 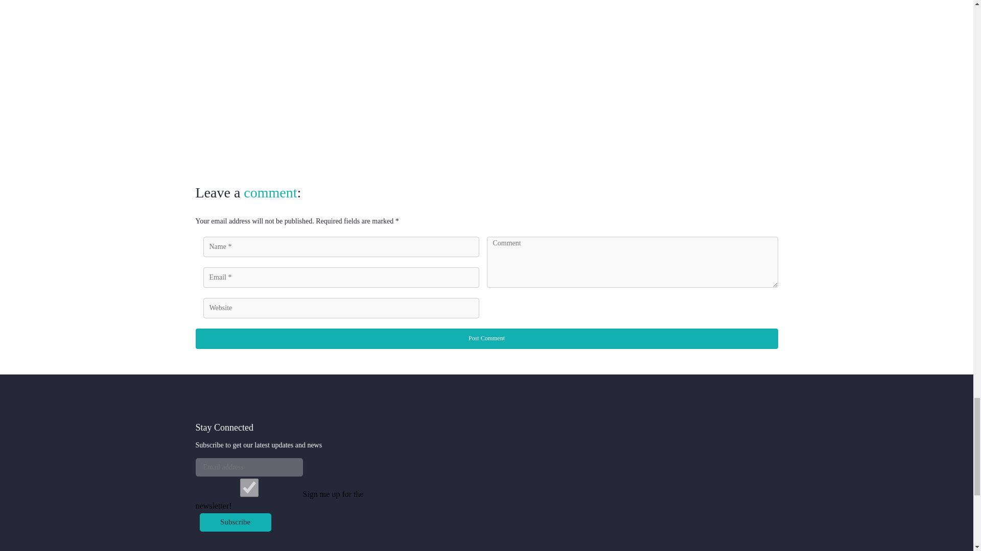 I want to click on Subscribe, so click(x=235, y=522).